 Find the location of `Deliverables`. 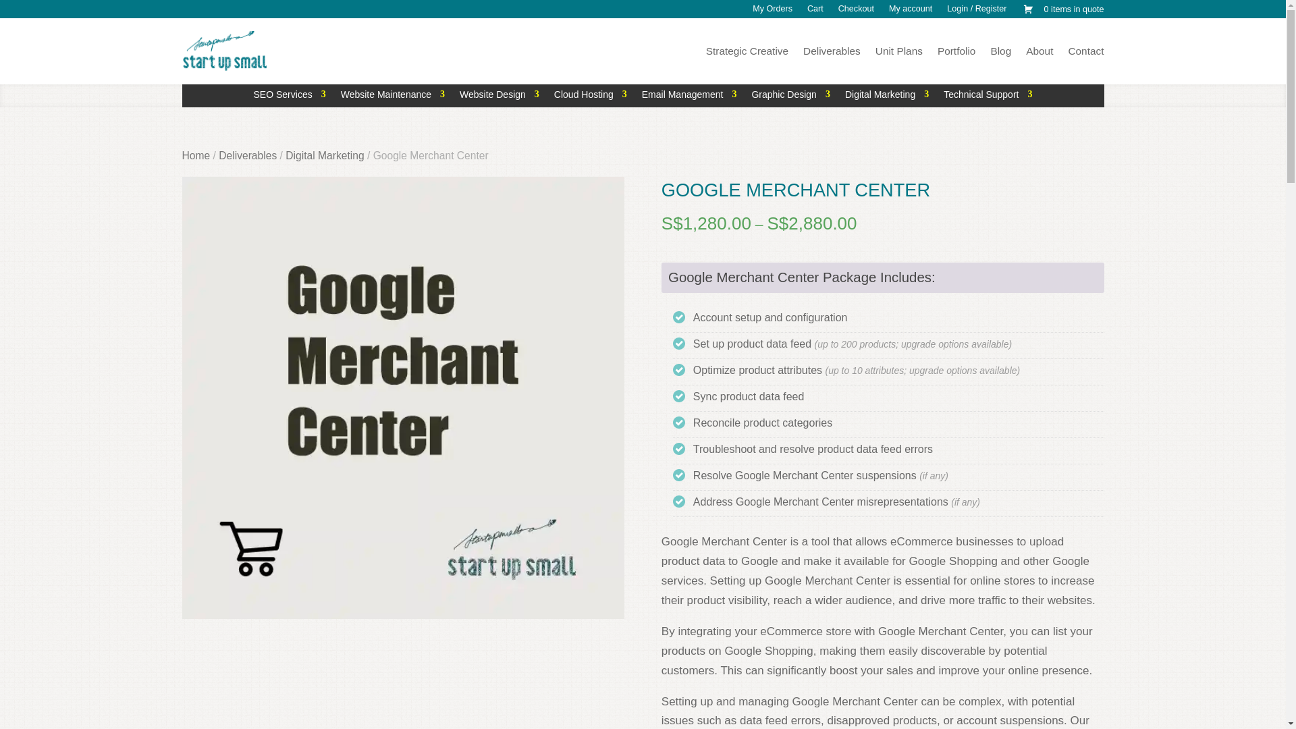

Deliverables is located at coordinates (832, 54).